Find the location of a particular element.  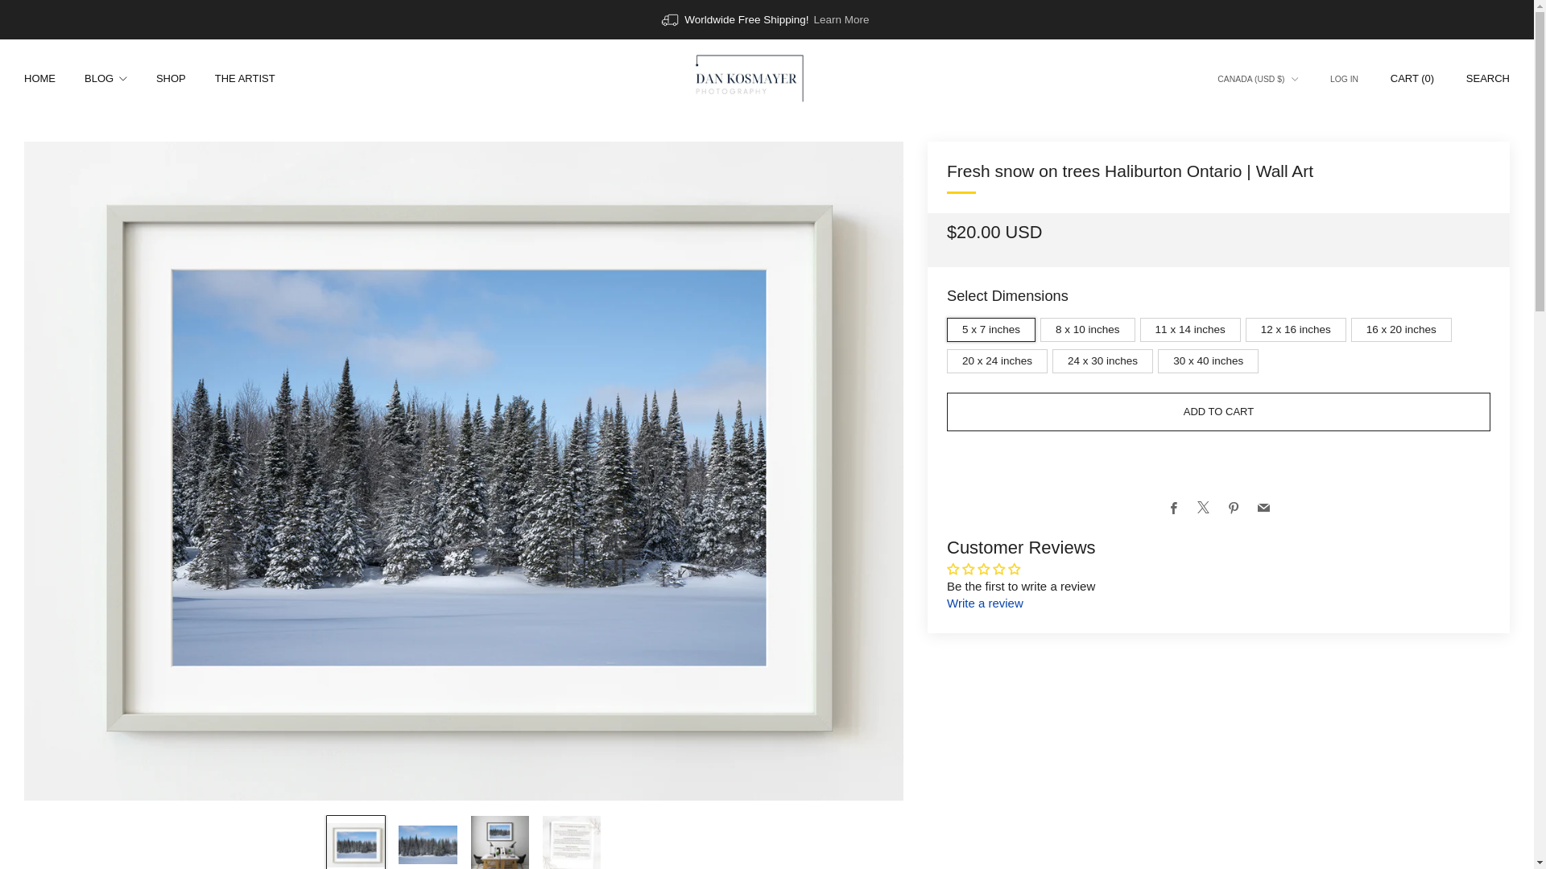

Learn More is located at coordinates (841, 19).